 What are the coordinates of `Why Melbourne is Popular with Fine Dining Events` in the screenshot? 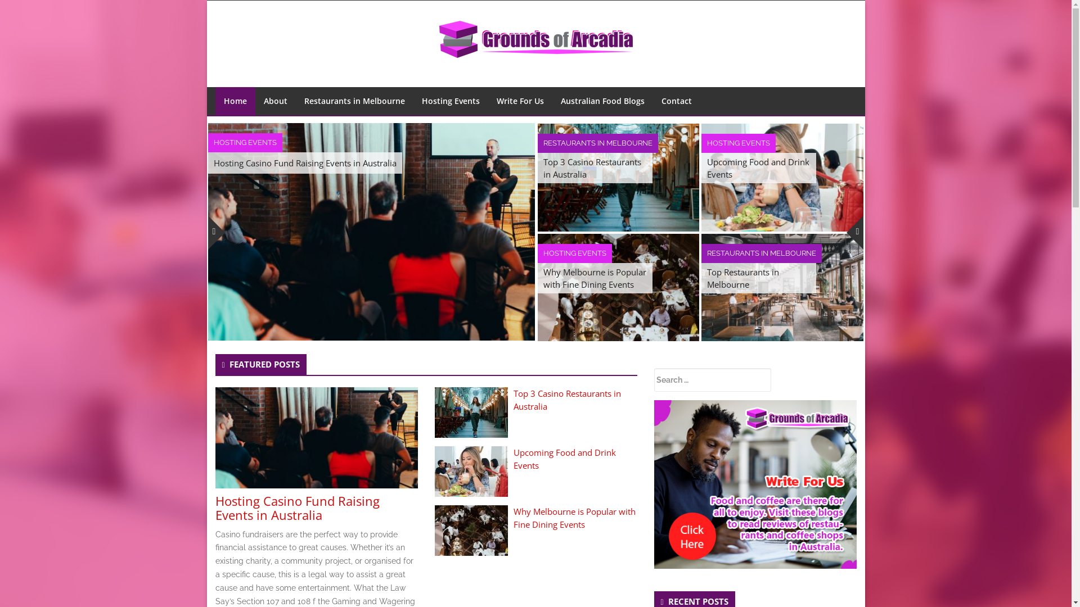 It's located at (471, 531).